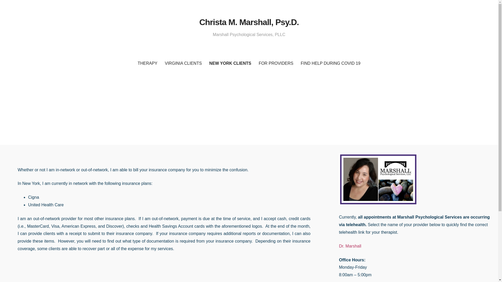 The image size is (502, 282). What do you see at coordinates (249, 22) in the screenshot?
I see `Christa M. Marshall, Psy.D.` at bounding box center [249, 22].